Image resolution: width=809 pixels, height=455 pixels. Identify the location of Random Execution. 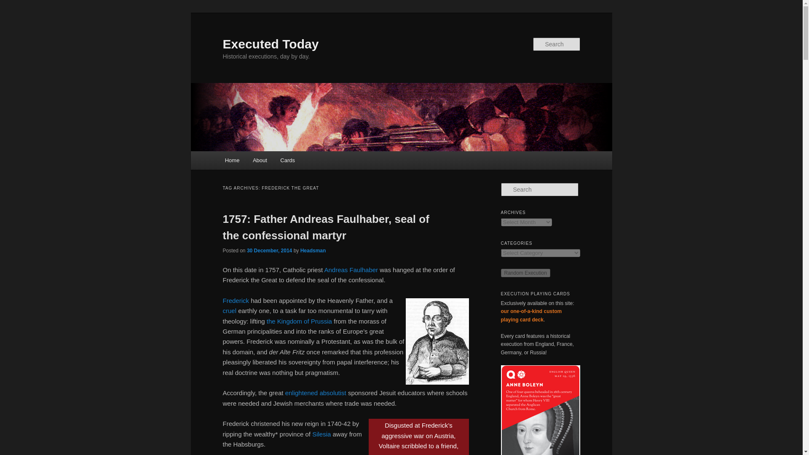
(525, 273).